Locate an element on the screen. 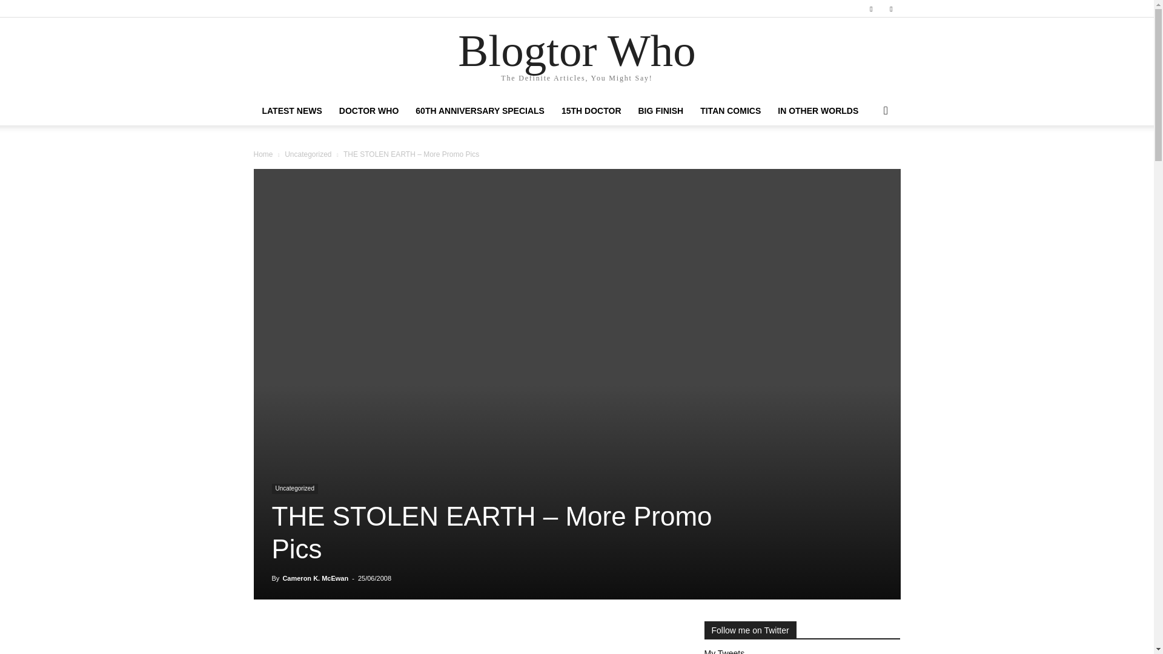 This screenshot has width=1163, height=654. Uncategorized is located at coordinates (308, 154).